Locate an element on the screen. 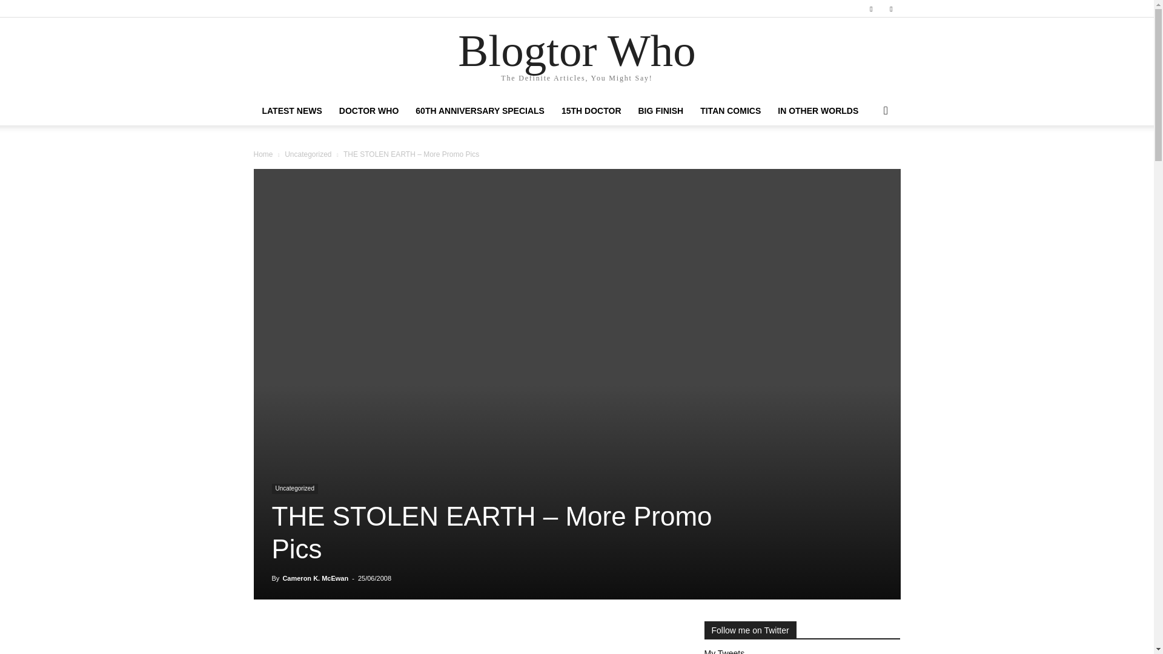 This screenshot has width=1163, height=654. Uncategorized is located at coordinates (308, 154).